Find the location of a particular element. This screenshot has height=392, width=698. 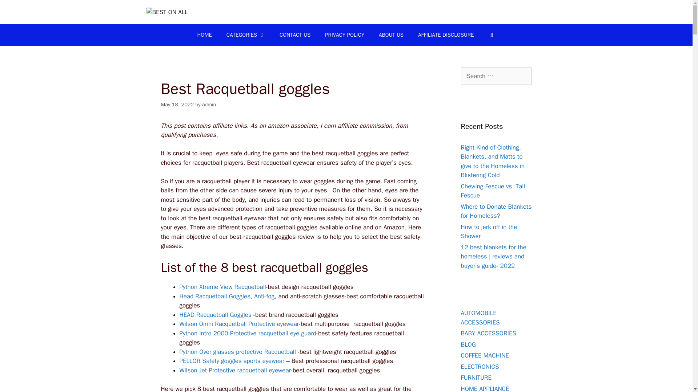

CATEGORIES is located at coordinates (245, 35).